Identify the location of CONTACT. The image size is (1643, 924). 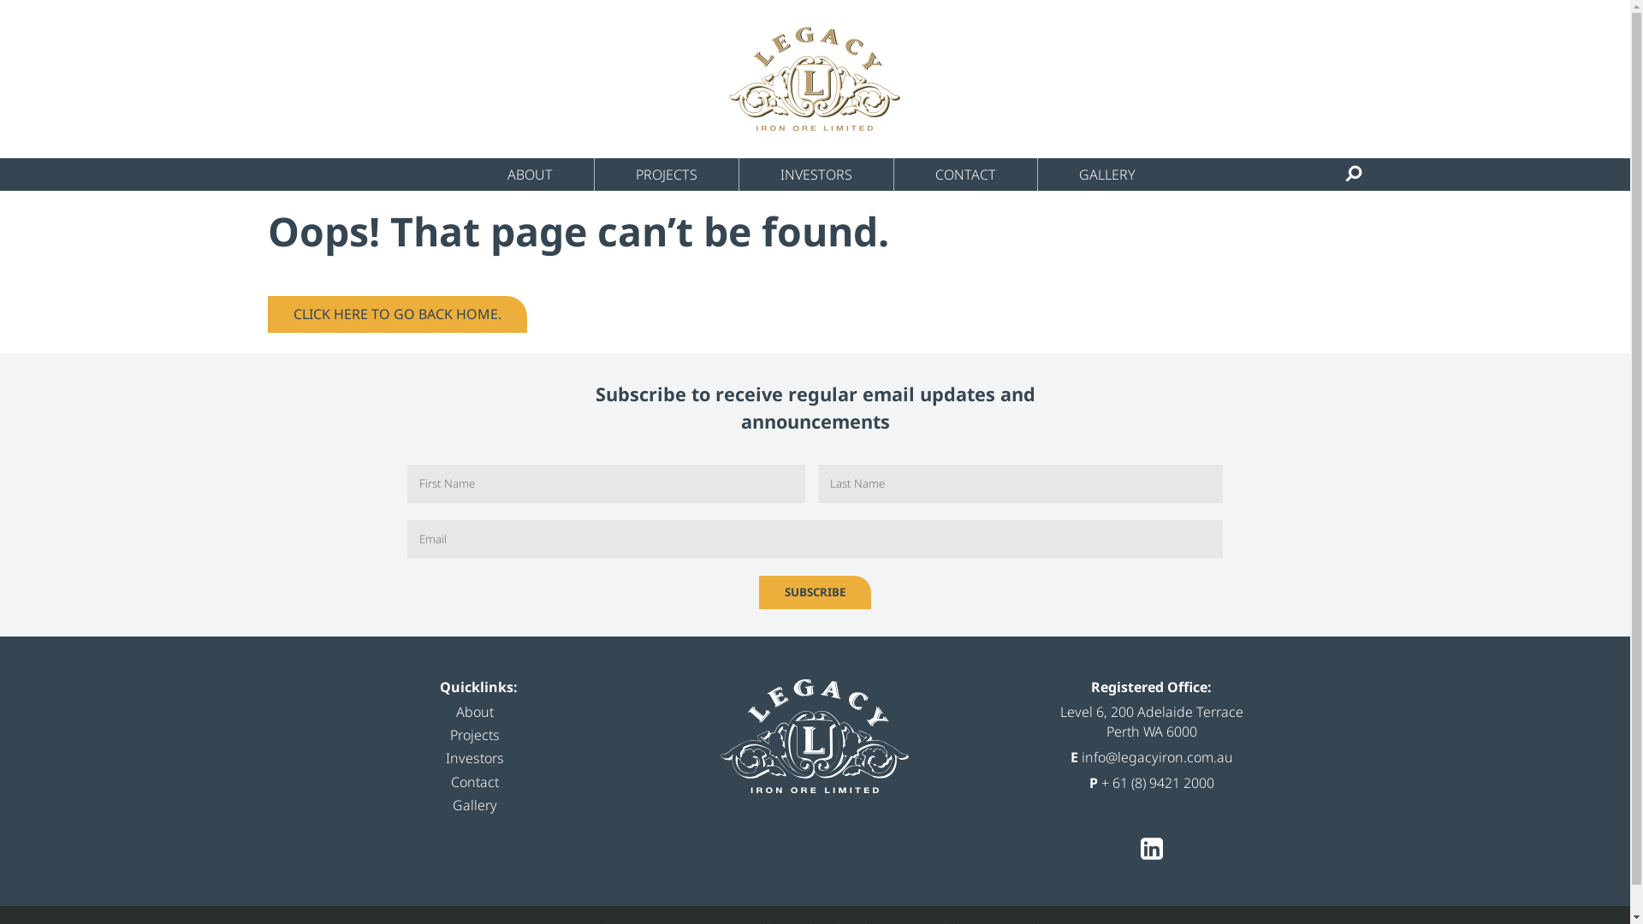
(966, 175).